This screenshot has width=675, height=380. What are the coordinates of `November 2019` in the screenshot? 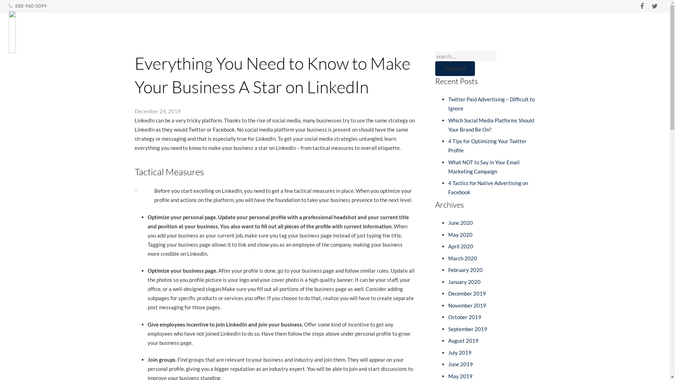 It's located at (467, 305).